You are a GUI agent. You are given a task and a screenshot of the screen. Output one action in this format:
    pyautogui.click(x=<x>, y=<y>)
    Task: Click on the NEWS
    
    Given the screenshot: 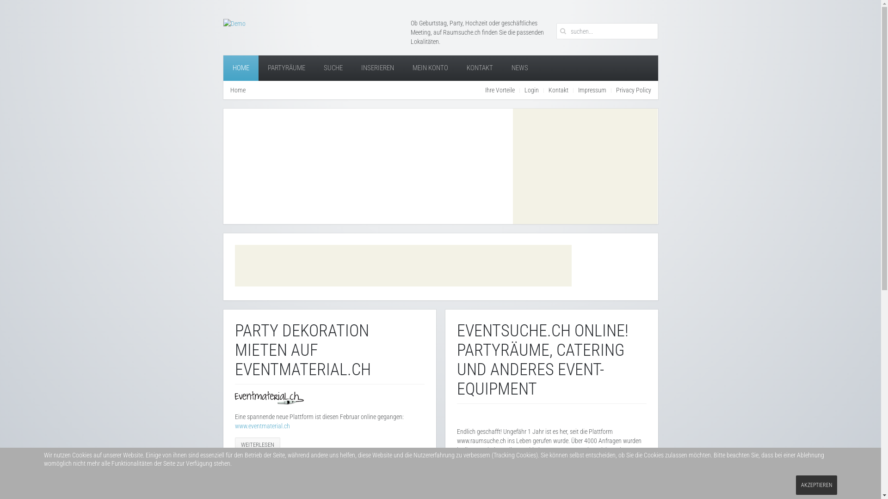 What is the action you would take?
    pyautogui.click(x=520, y=68)
    